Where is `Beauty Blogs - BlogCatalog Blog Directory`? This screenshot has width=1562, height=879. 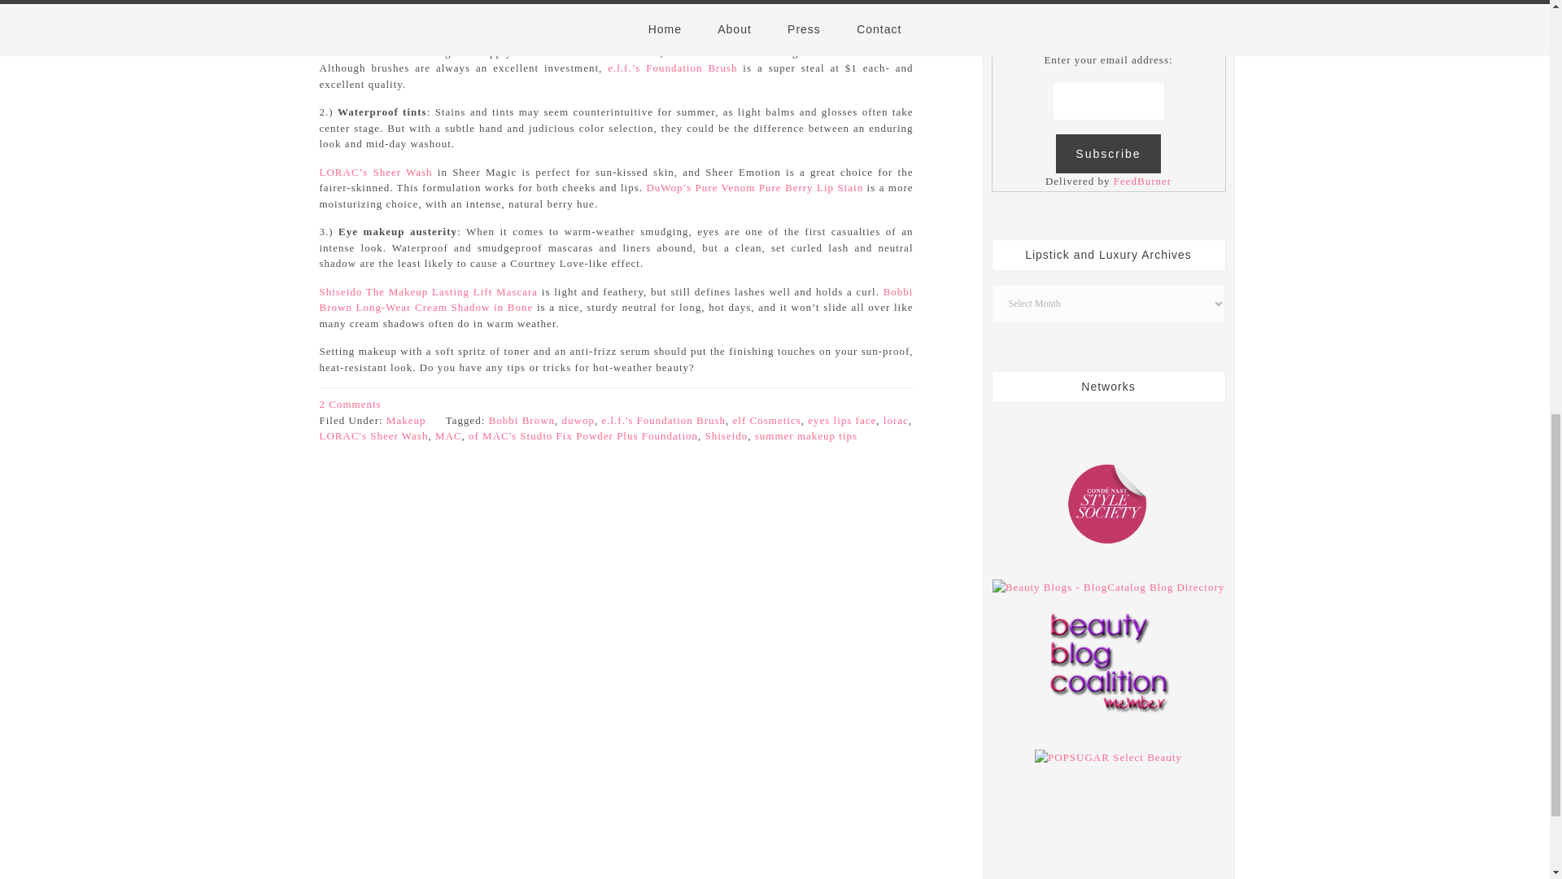 Beauty Blogs - BlogCatalog Blog Directory is located at coordinates (1108, 587).